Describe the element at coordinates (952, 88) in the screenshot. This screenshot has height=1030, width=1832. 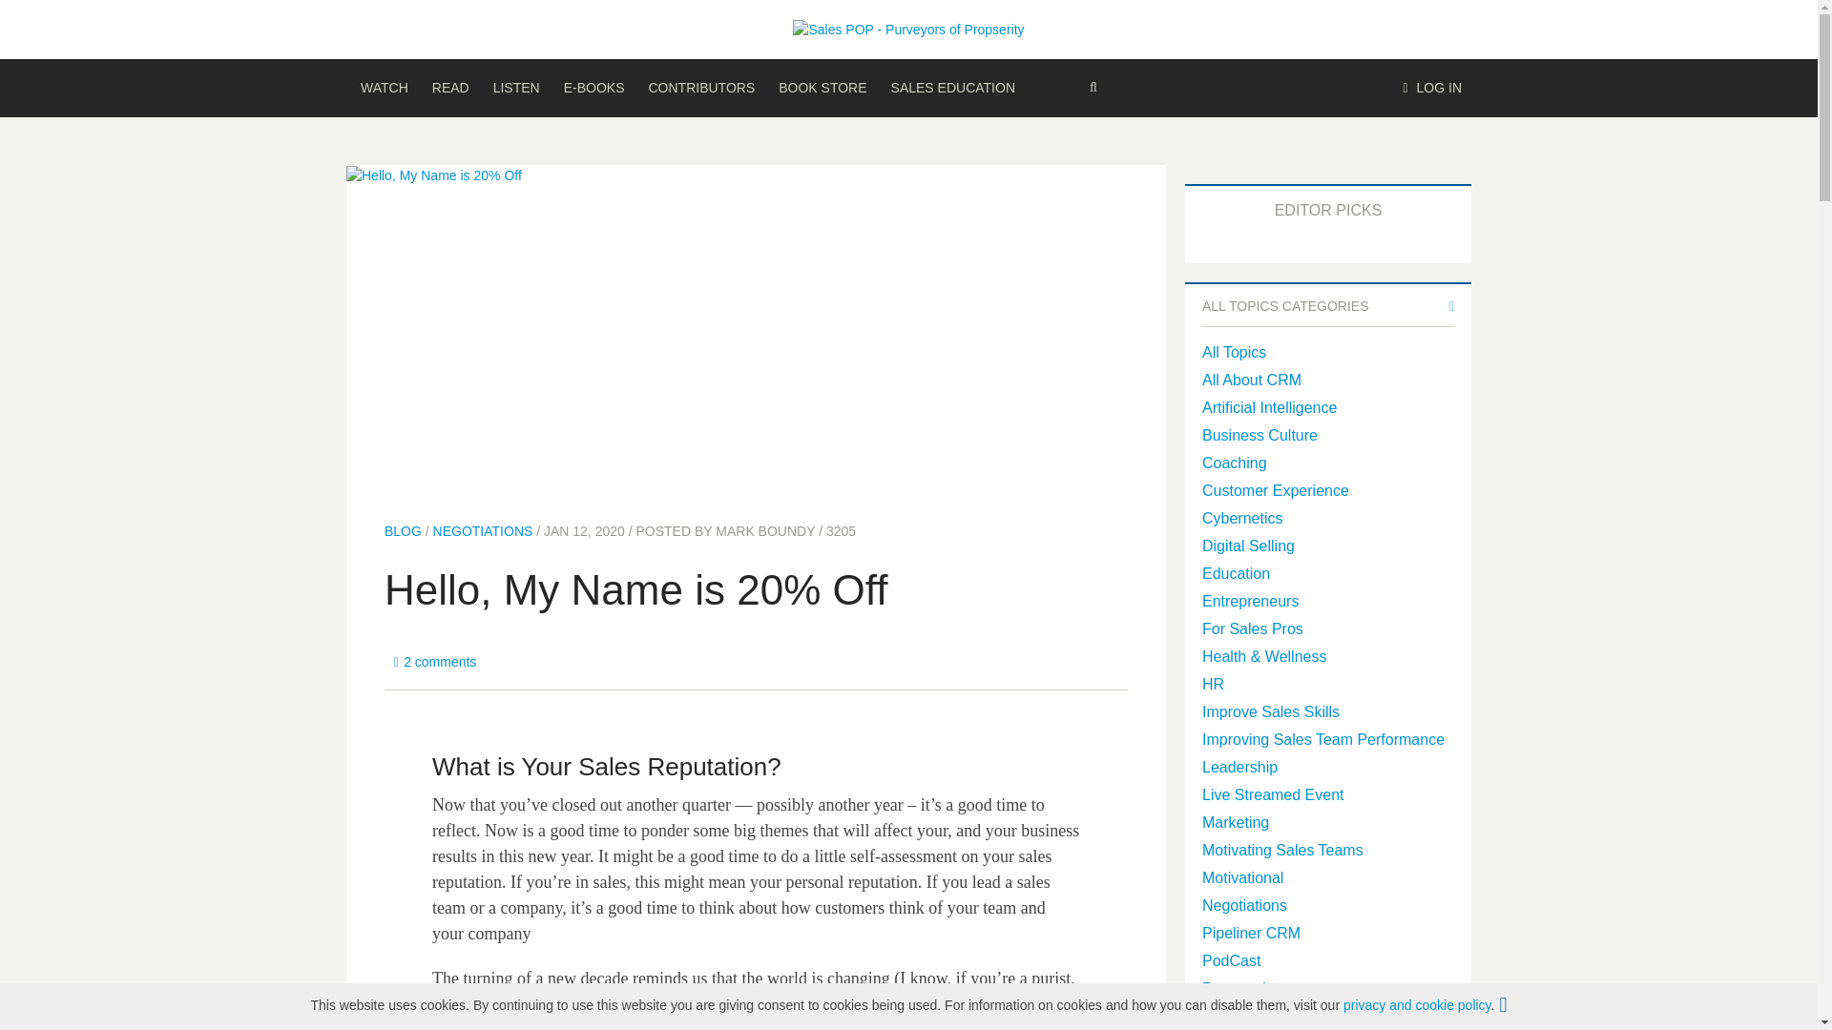
I see `SALES EDUCATION` at that location.